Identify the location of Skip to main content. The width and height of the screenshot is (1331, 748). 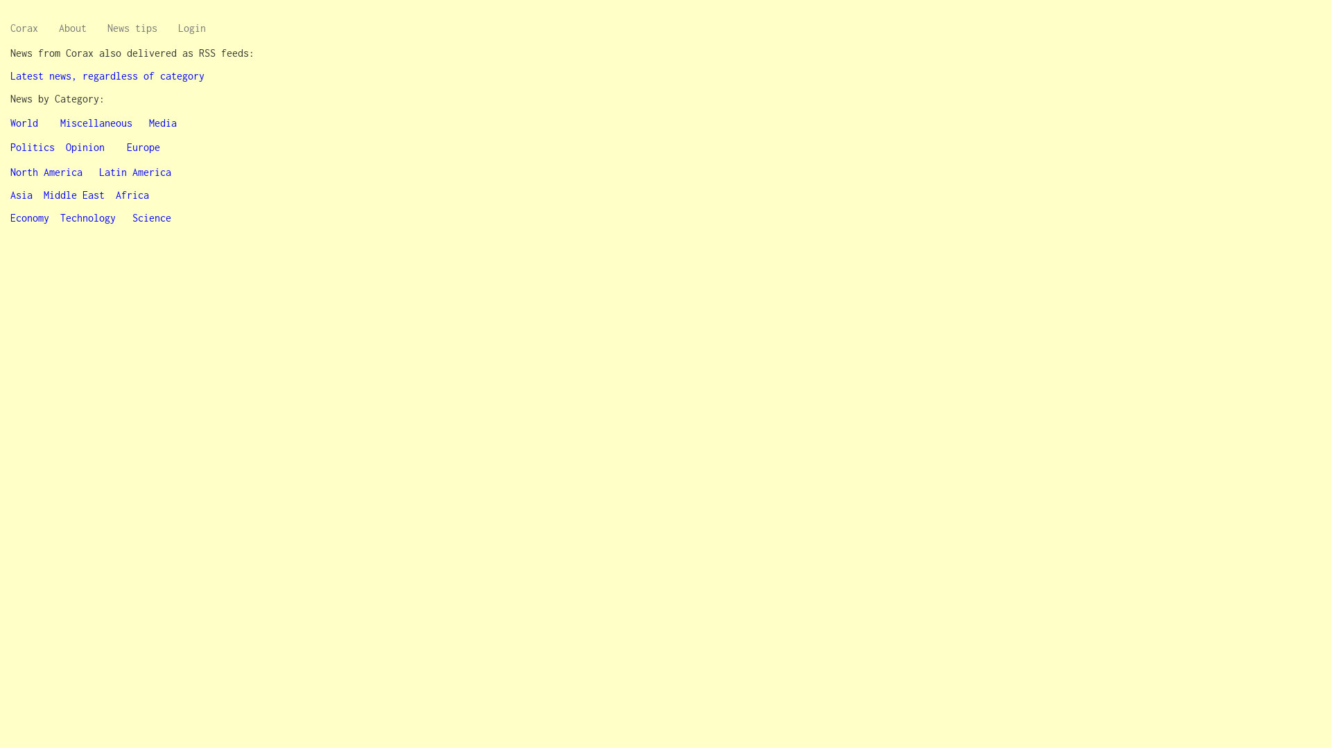
(0, 11).